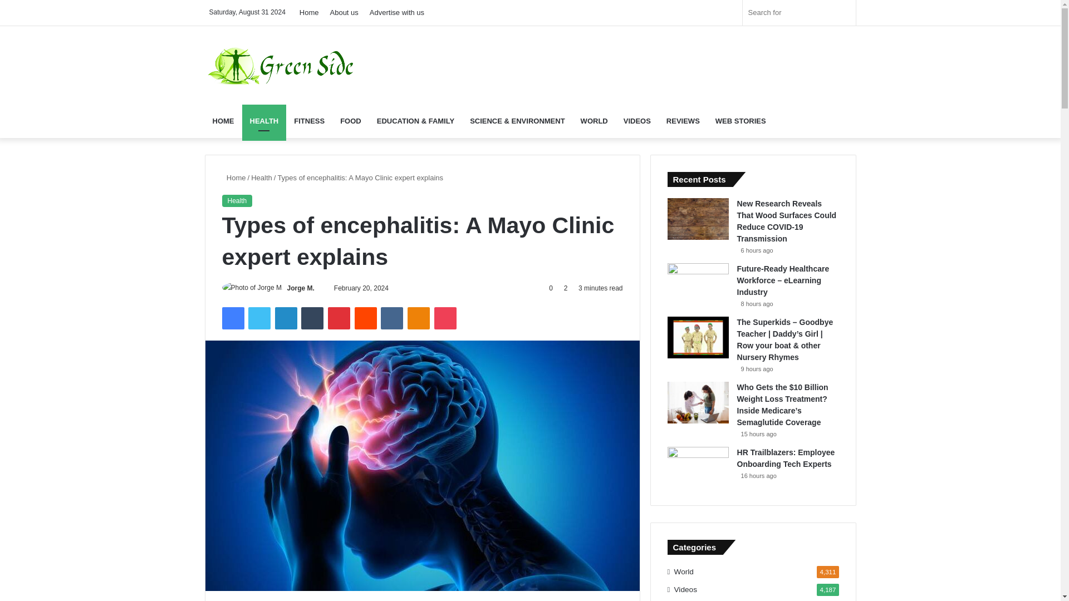 This screenshot has height=601, width=1069. I want to click on Facebook, so click(232, 318).